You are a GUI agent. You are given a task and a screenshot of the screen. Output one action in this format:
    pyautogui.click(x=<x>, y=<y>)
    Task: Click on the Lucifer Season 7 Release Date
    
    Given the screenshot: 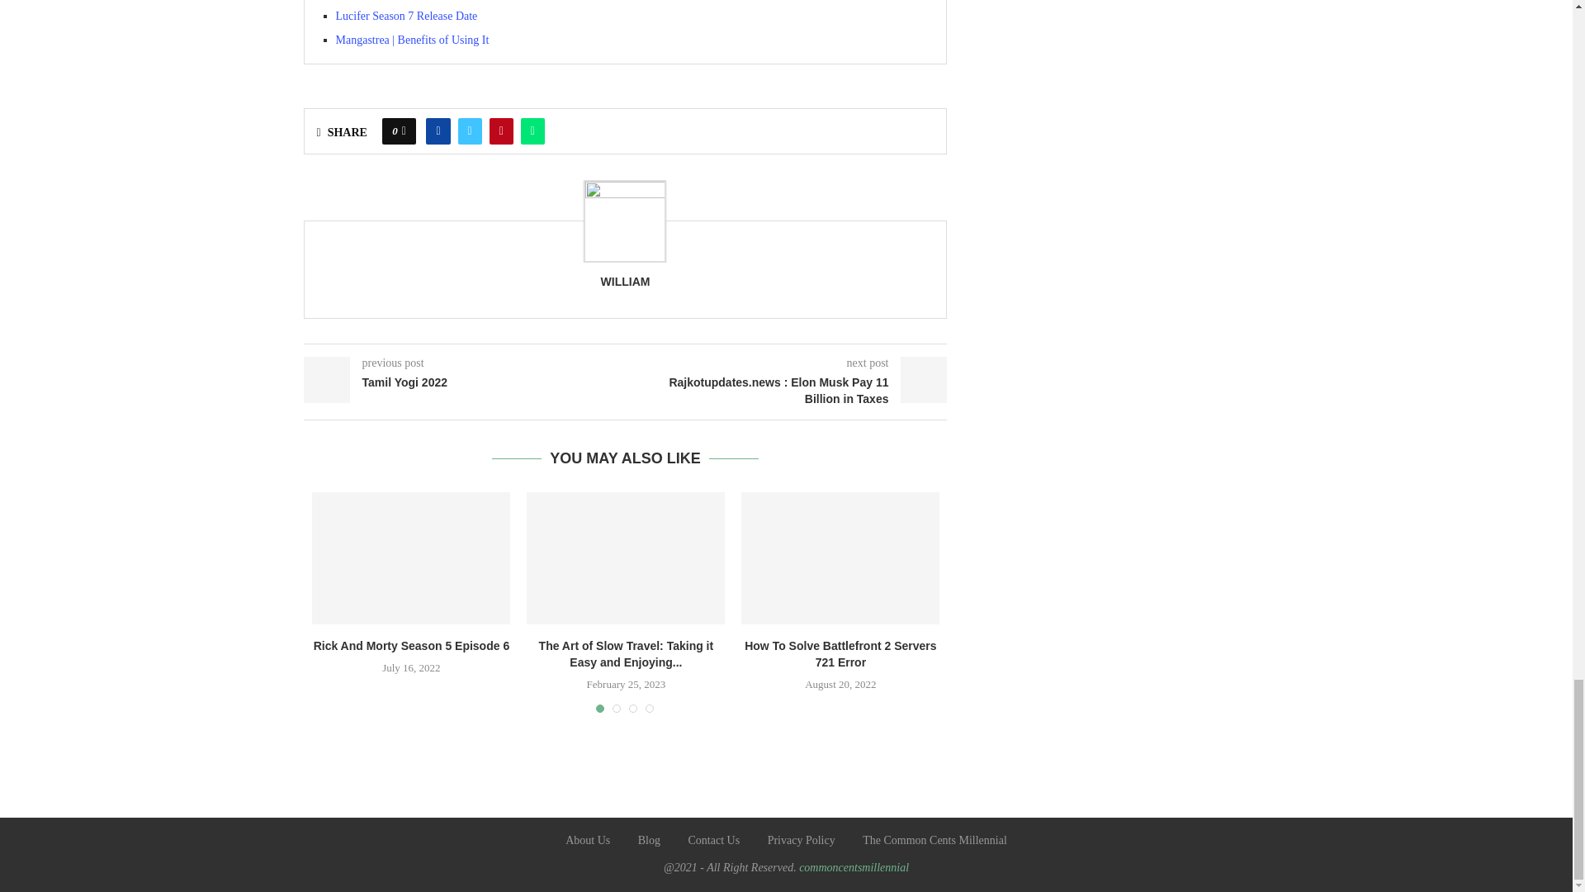 What is the action you would take?
    pyautogui.click(x=405, y=16)
    